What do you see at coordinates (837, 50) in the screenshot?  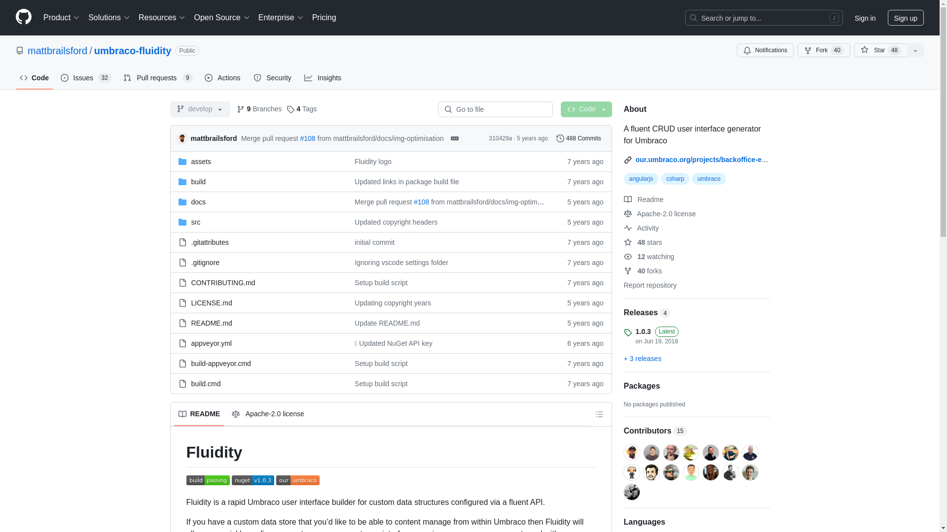 I see `40` at bounding box center [837, 50].